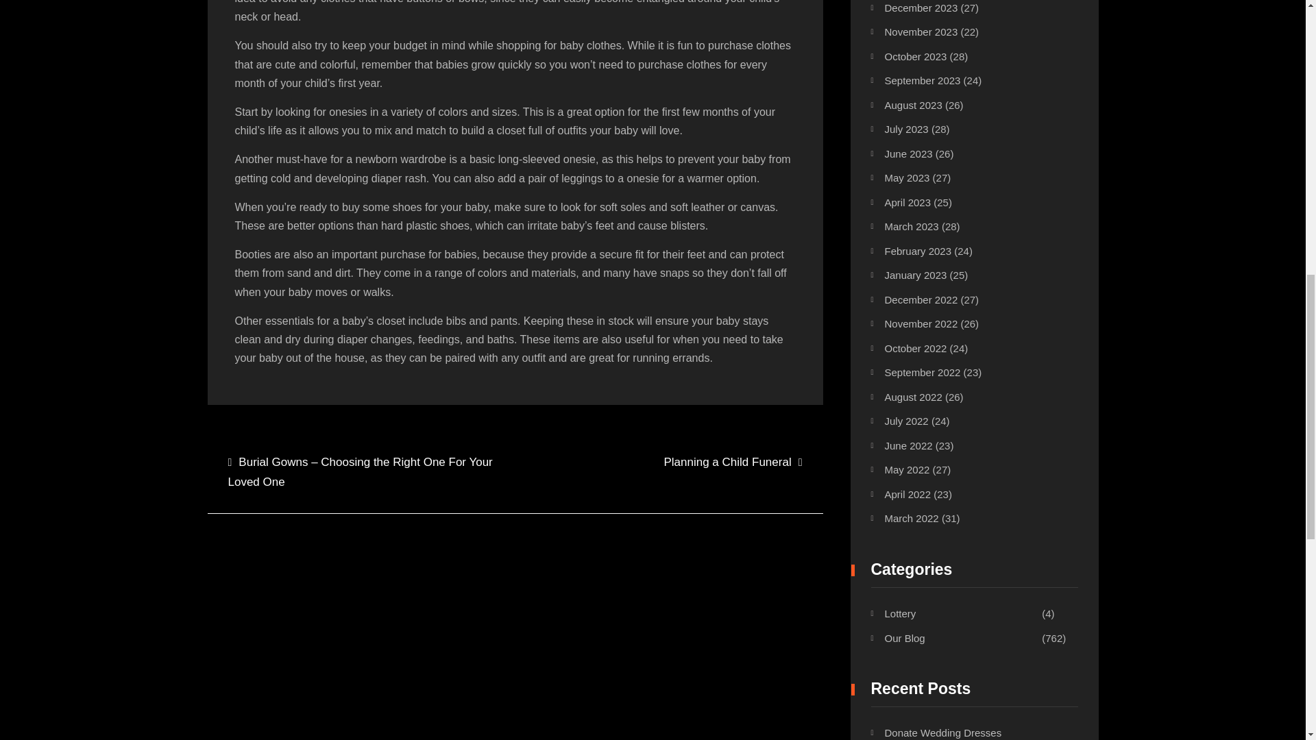 The width and height of the screenshot is (1316, 740). Describe the element at coordinates (911, 226) in the screenshot. I see `March 2023` at that location.